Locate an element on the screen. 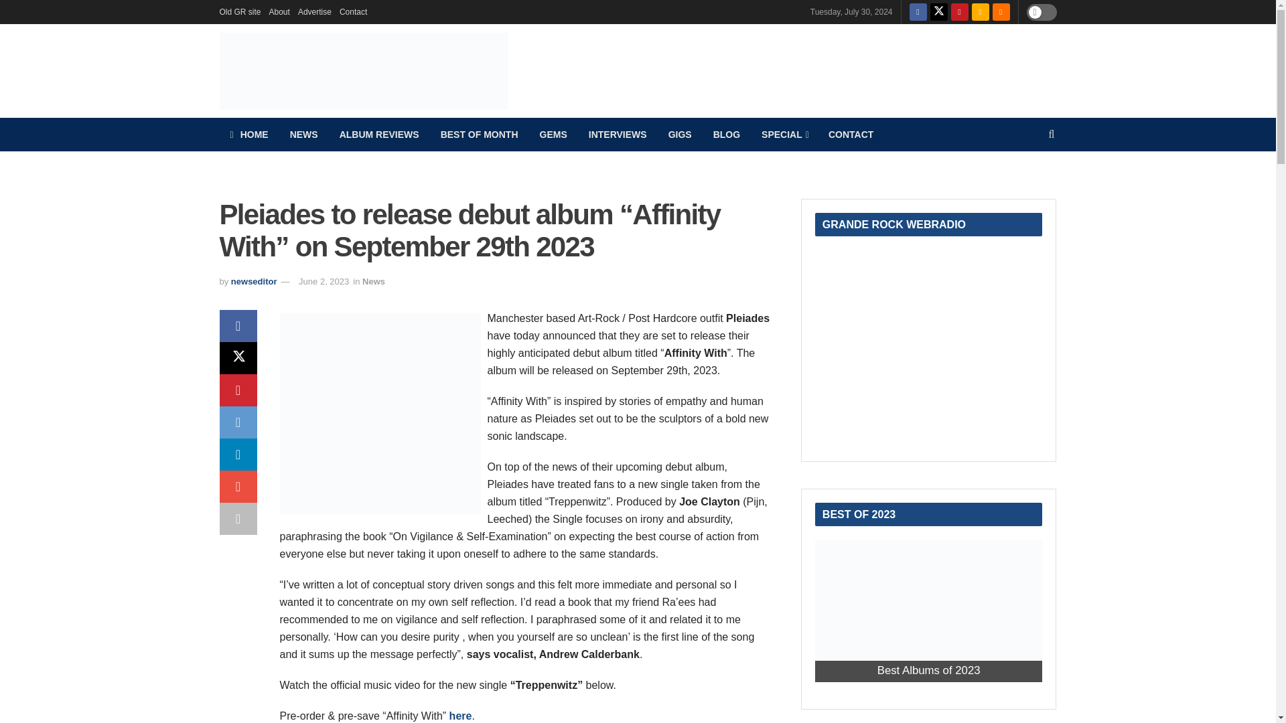  BLOG is located at coordinates (726, 134).